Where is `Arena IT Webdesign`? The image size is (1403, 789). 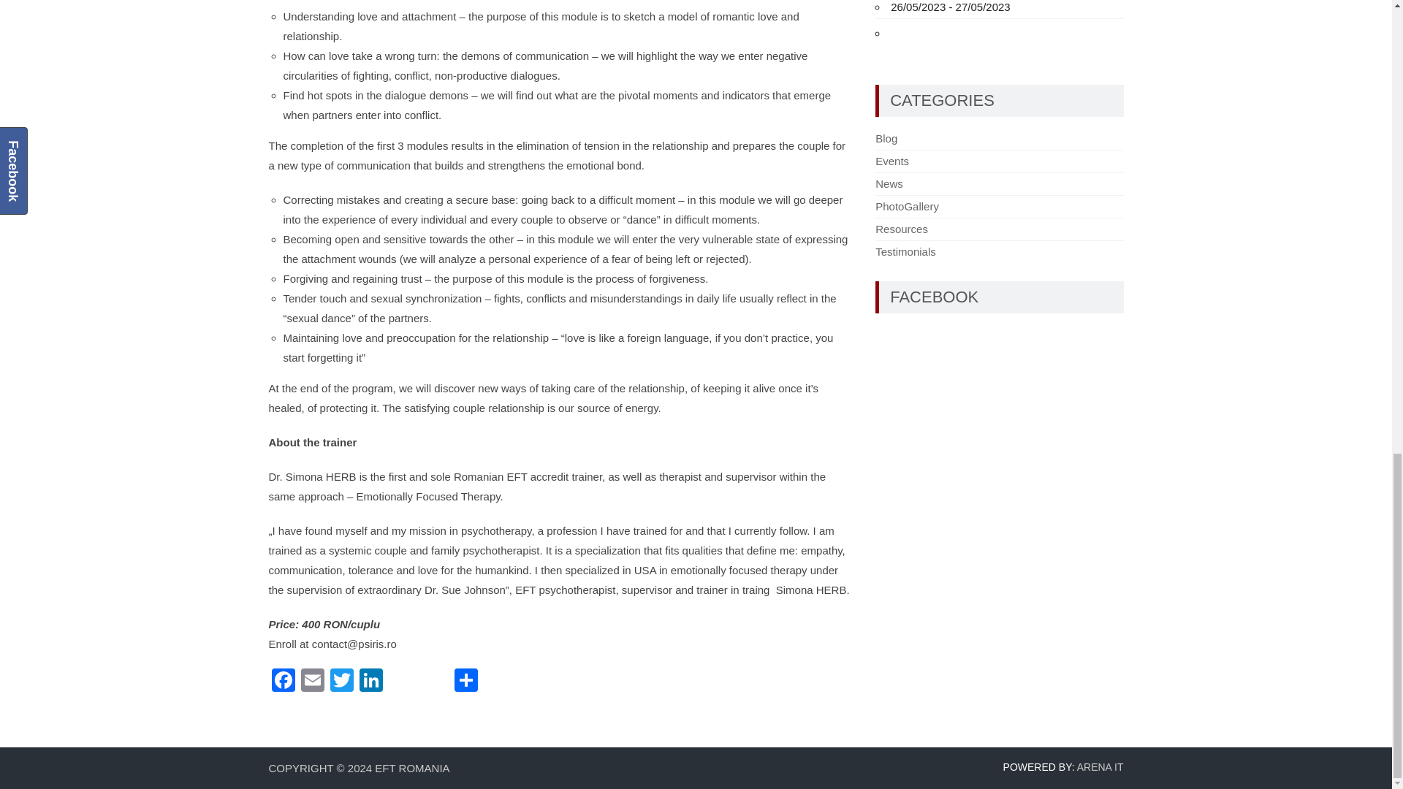
Arena IT Webdesign is located at coordinates (1100, 767).